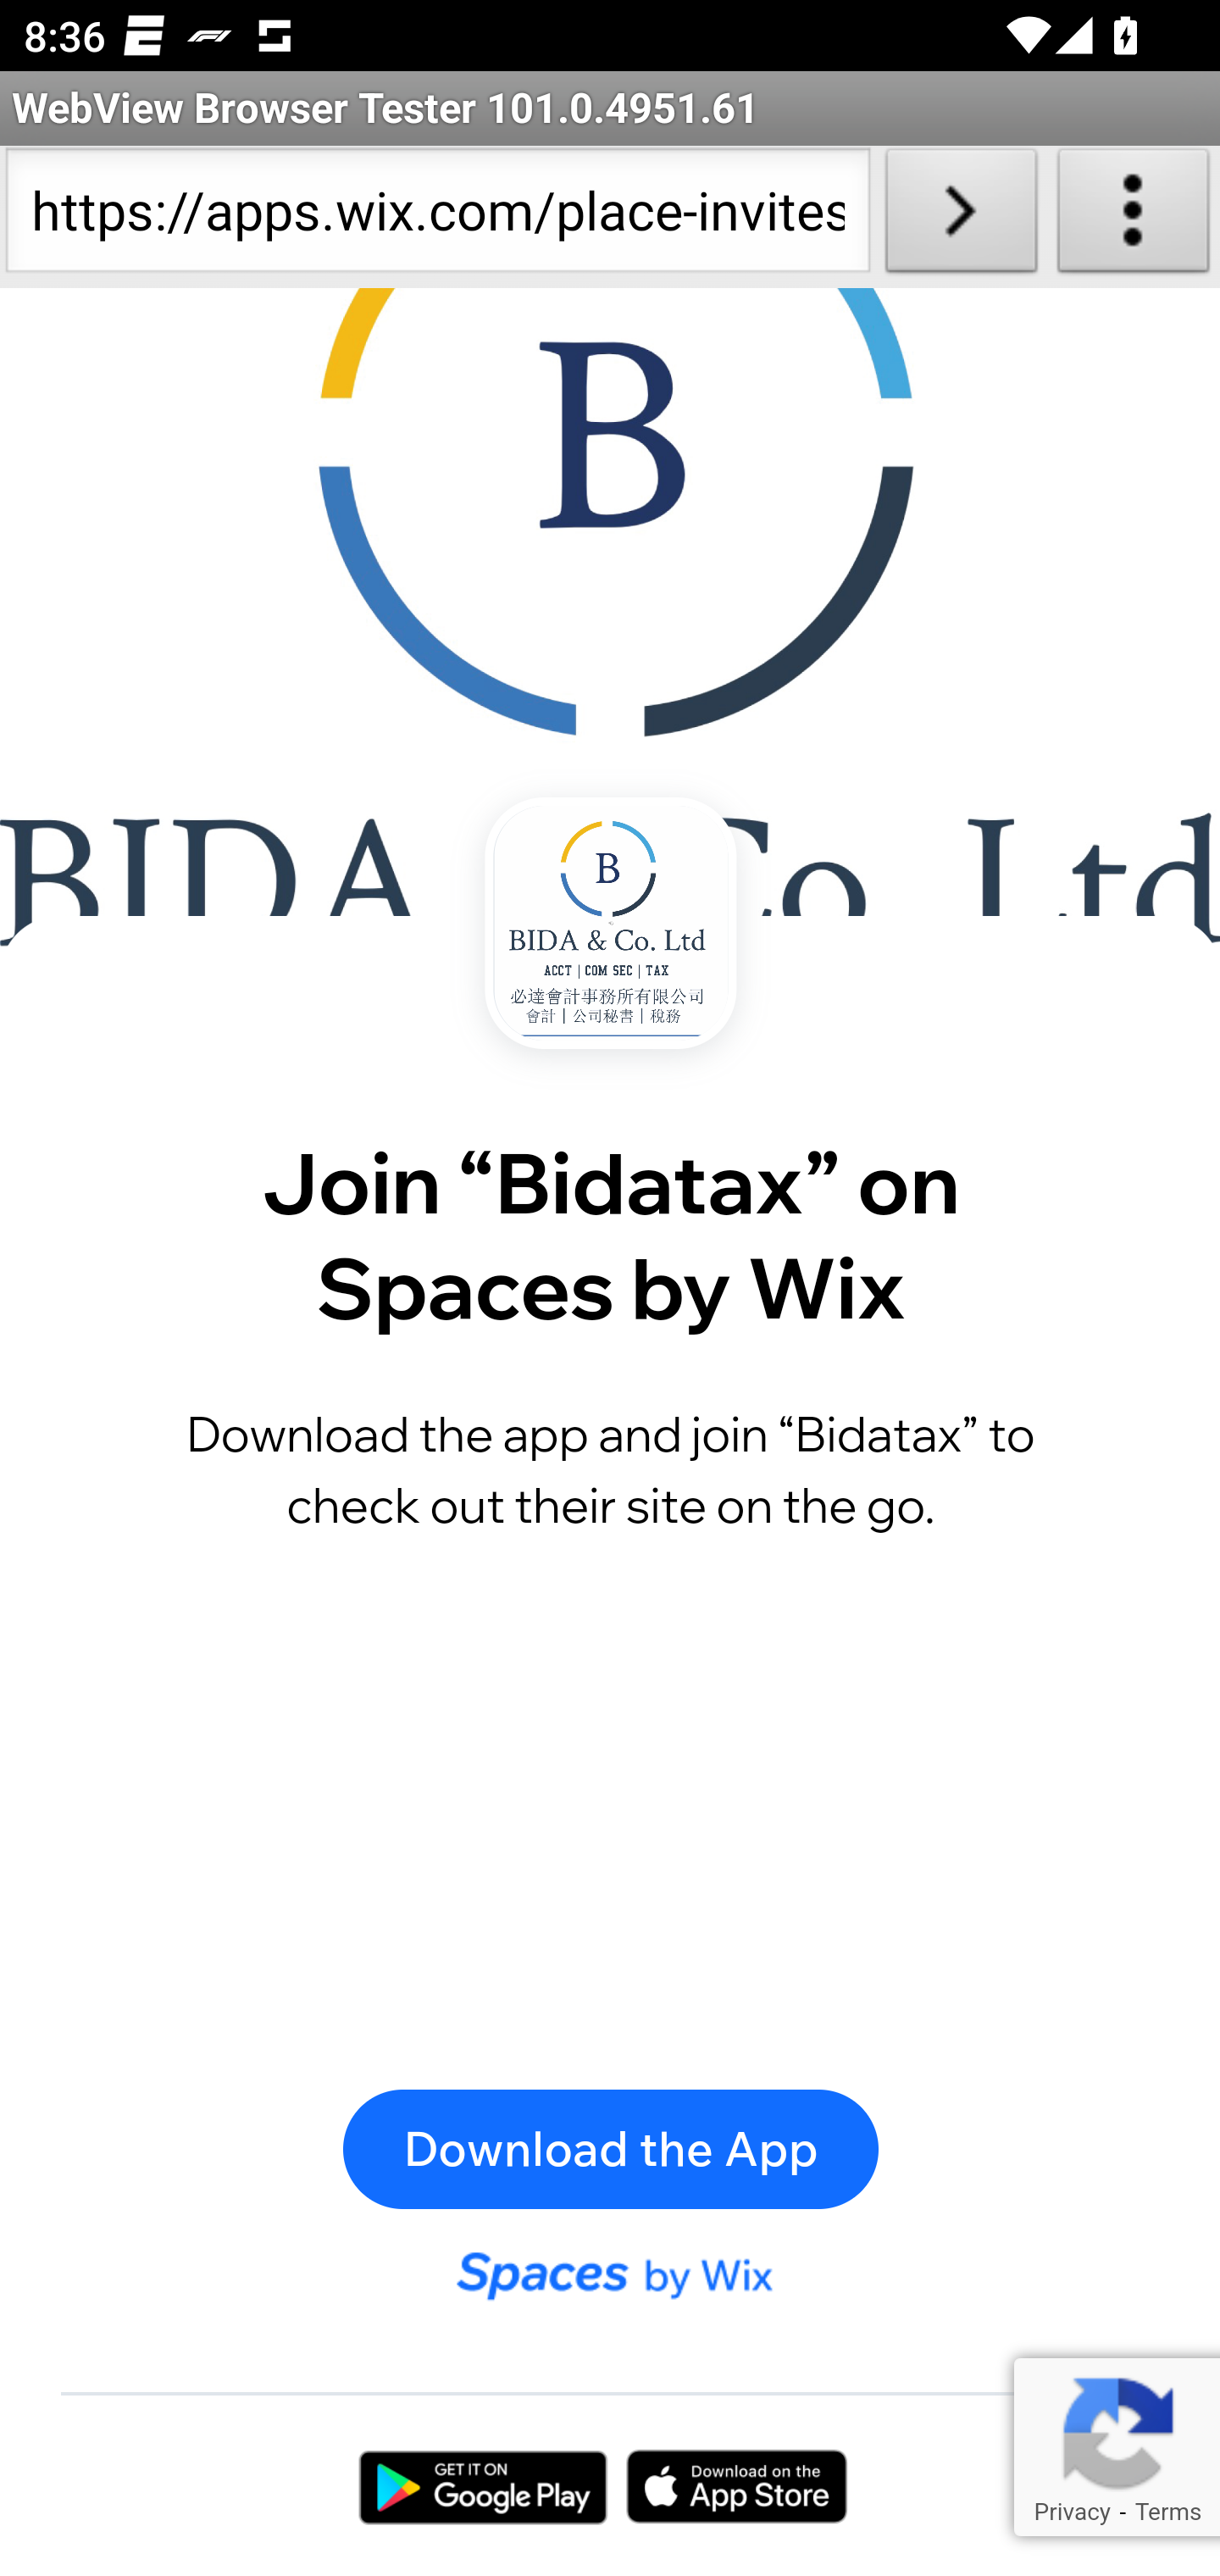 This screenshot has width=1220, height=2576. I want to click on Download the App, so click(610, 2149).